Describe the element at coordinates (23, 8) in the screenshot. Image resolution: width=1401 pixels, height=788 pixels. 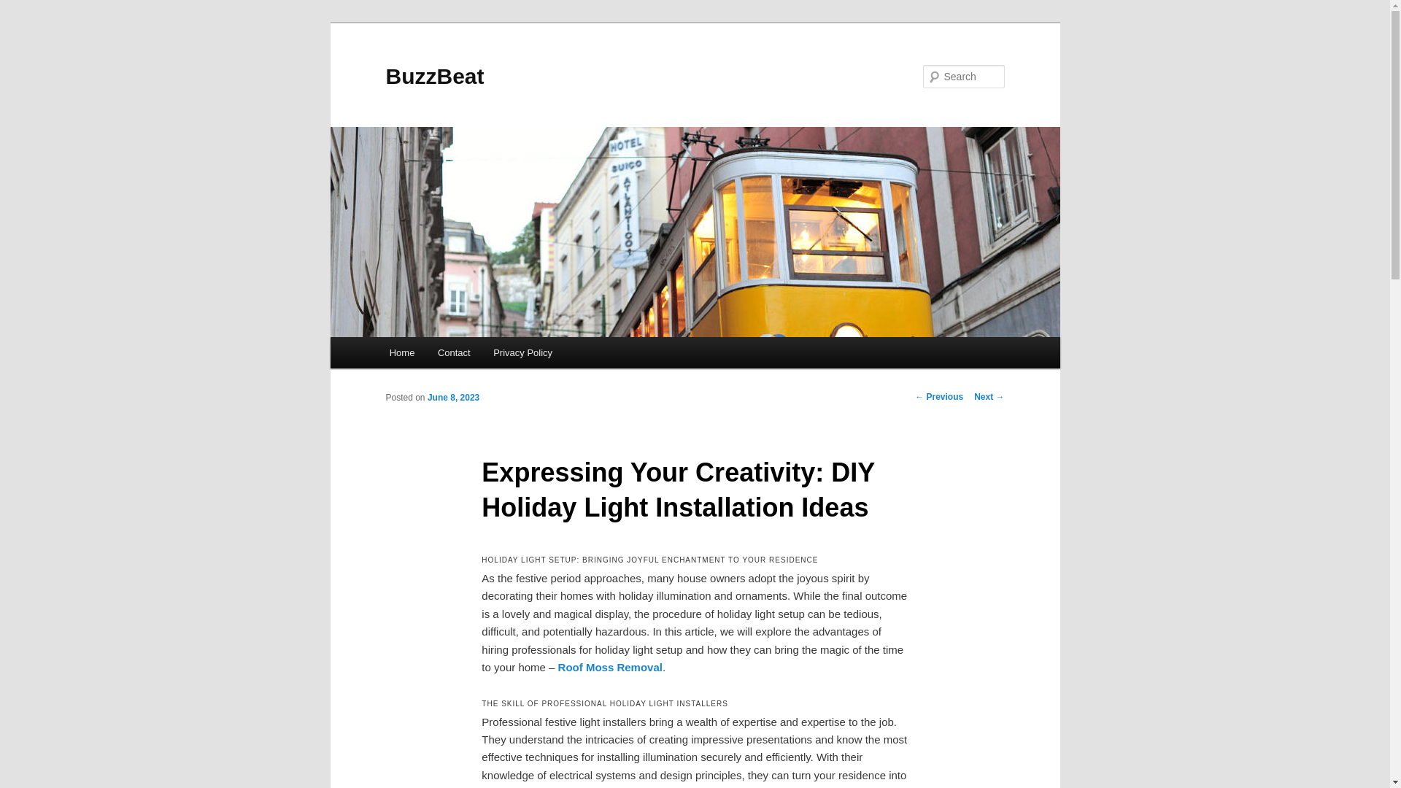
I see `Search` at that location.